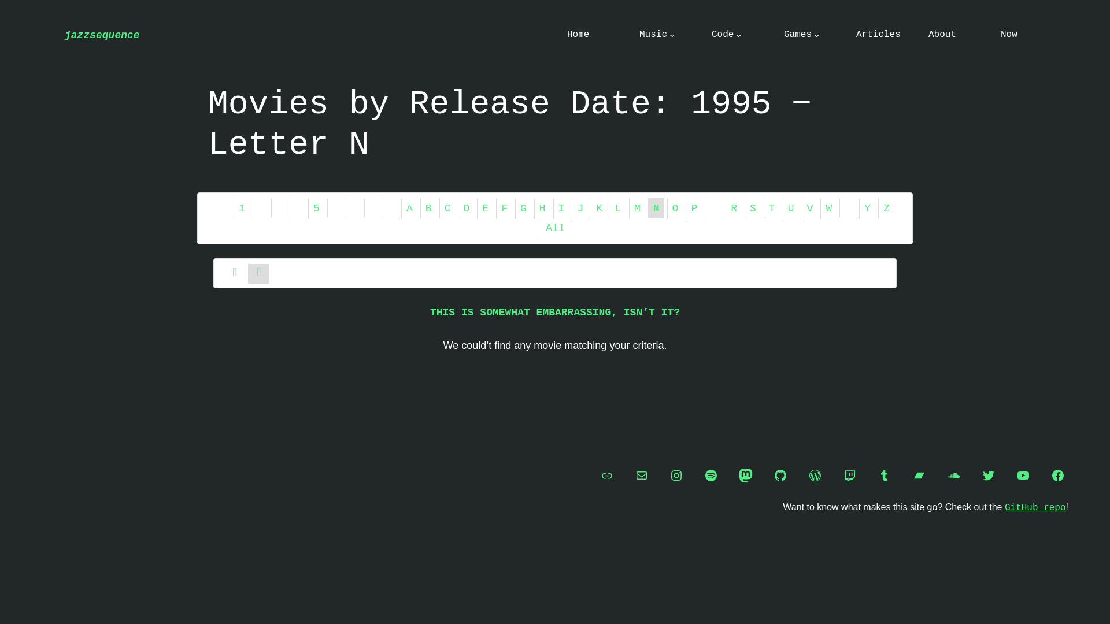 This screenshot has height=624, width=1110. Describe the element at coordinates (578, 35) in the screenshot. I see `Home` at that location.